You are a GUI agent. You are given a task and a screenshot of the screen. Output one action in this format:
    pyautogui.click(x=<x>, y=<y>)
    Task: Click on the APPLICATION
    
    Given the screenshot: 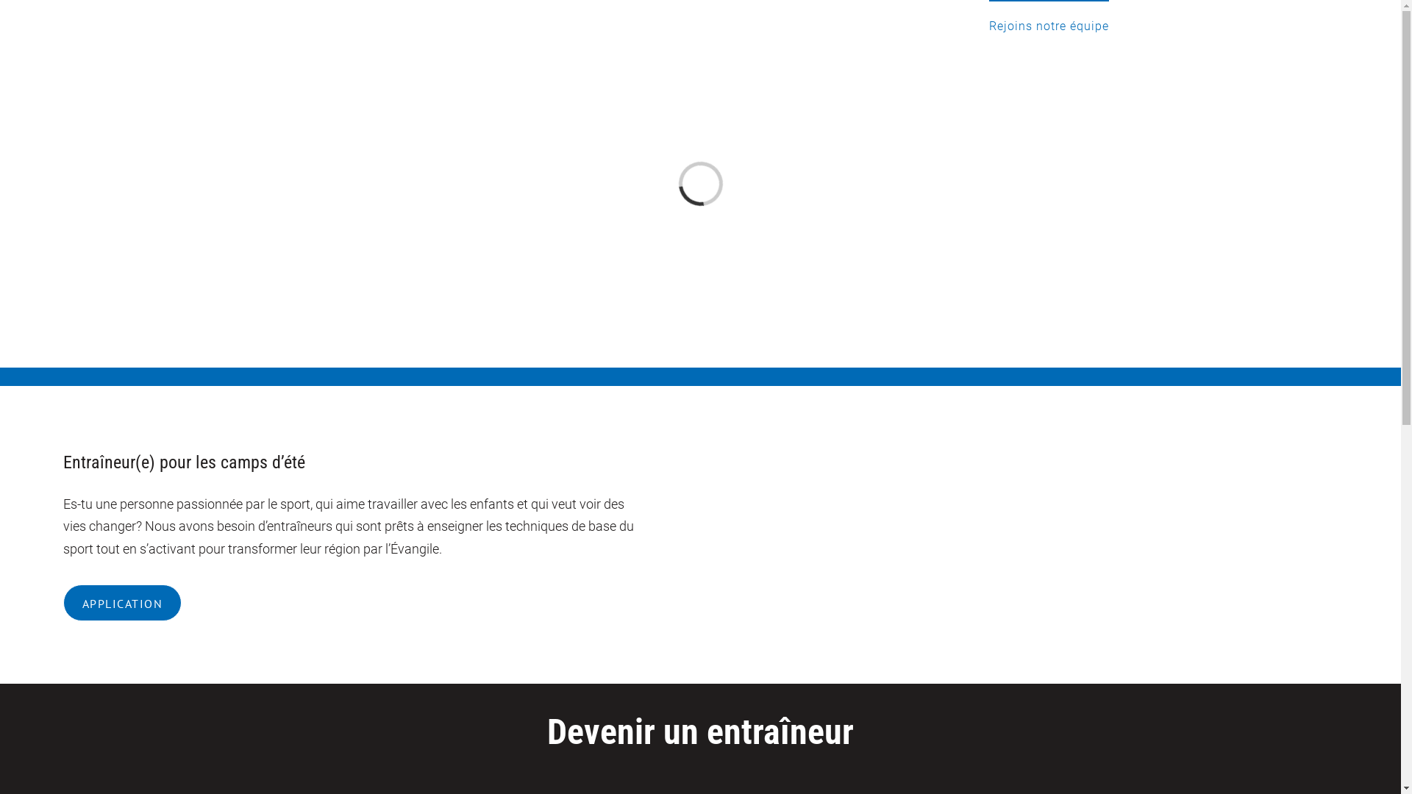 What is the action you would take?
    pyautogui.click(x=123, y=602)
    